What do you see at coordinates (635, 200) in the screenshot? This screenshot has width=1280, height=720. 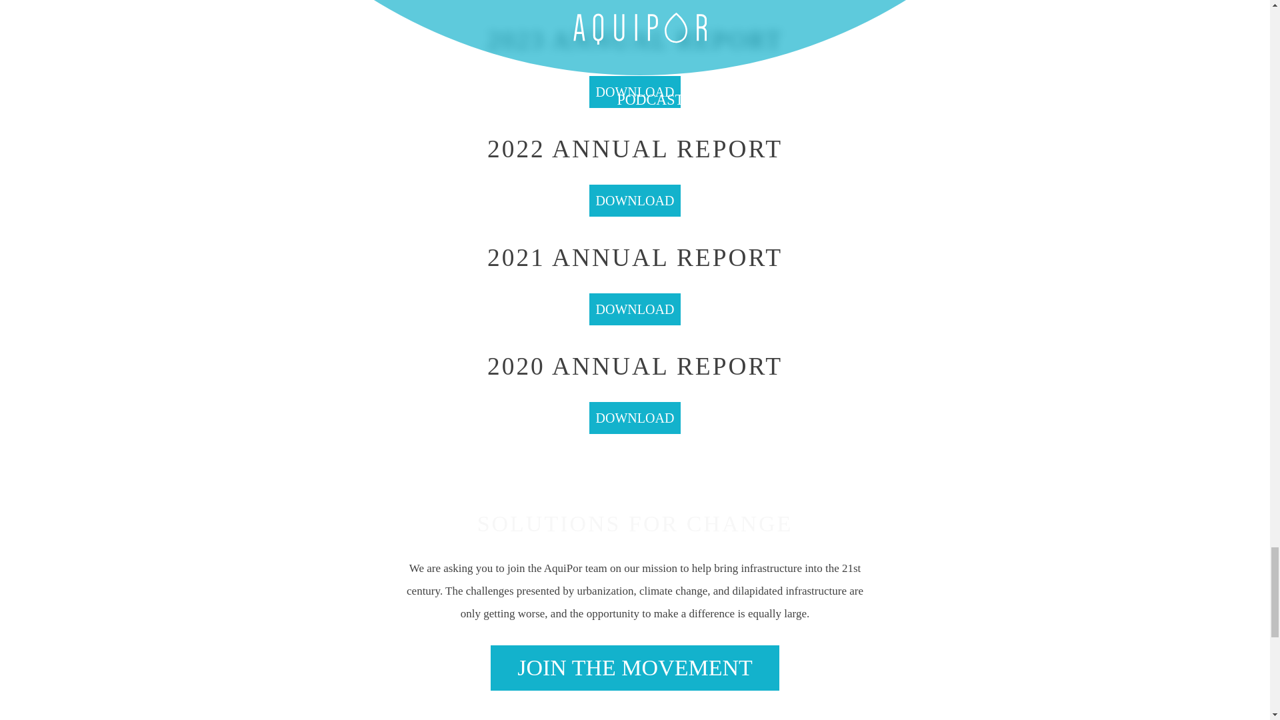 I see `DOWNLOAD` at bounding box center [635, 200].